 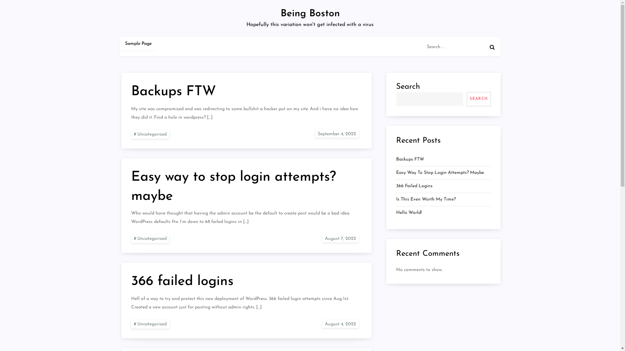 What do you see at coordinates (410, 160) in the screenshot?
I see `Backups FTW` at bounding box center [410, 160].